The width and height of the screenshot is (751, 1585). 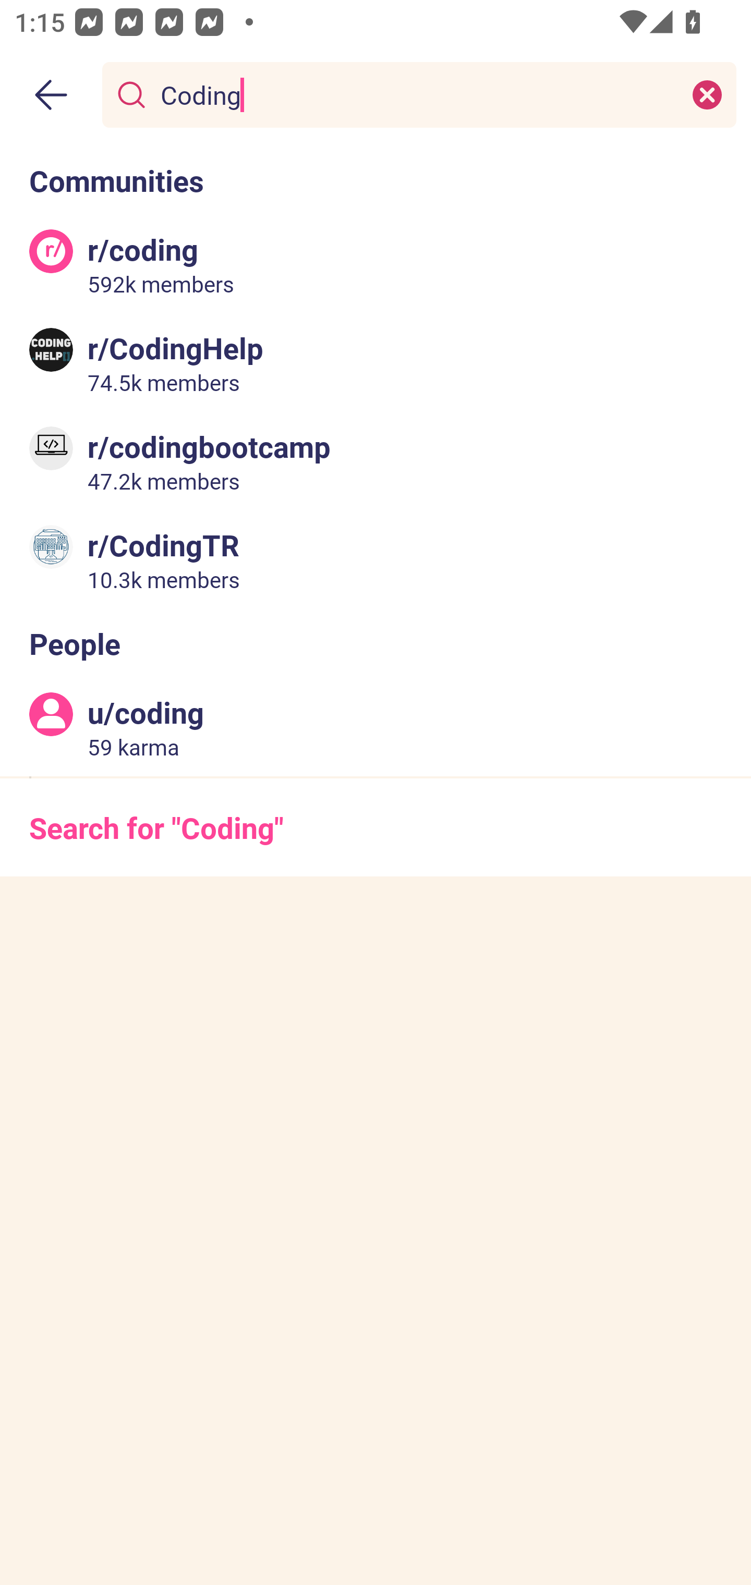 I want to click on r/coding 592k members 592 thousand members, so click(x=375, y=264).